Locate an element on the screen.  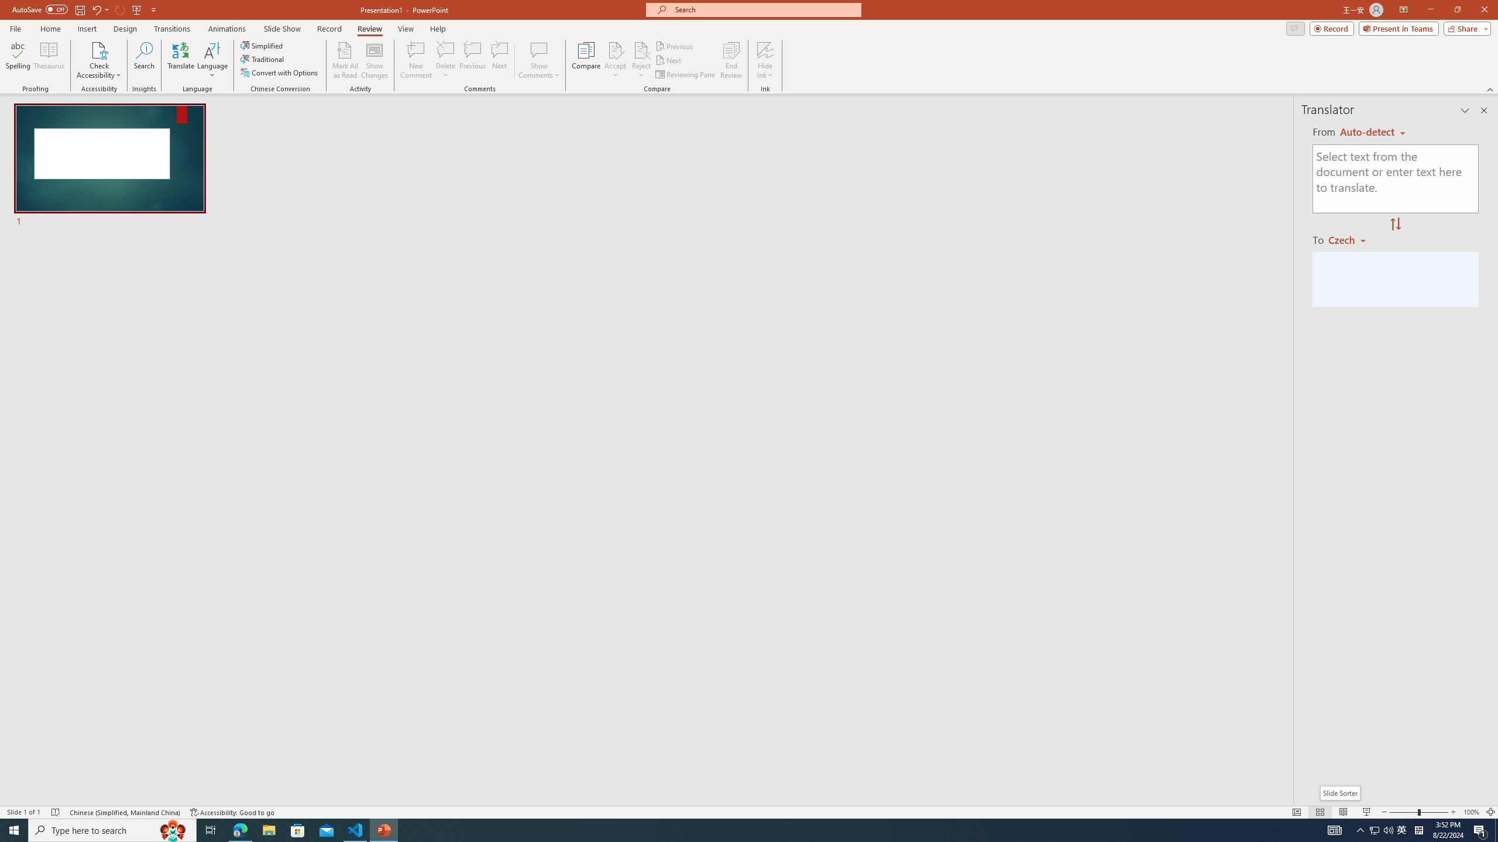
Convert with Options... is located at coordinates (280, 73).